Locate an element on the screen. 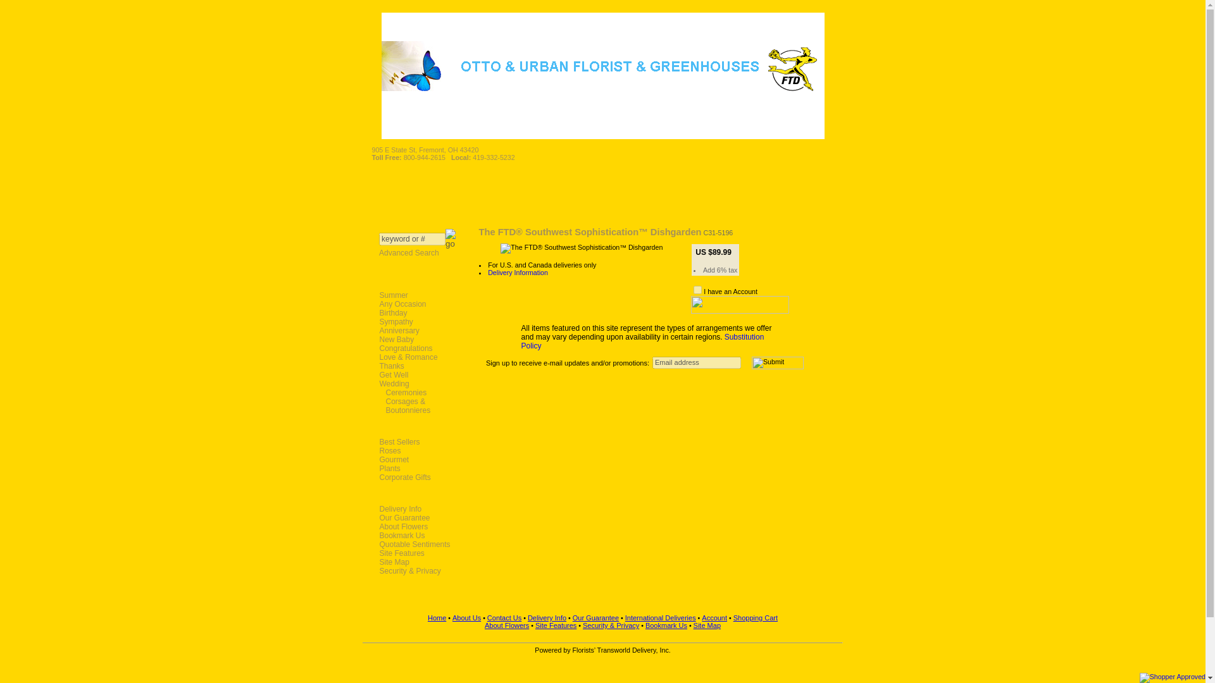 The height and width of the screenshot is (683, 1215). Our Guarantee is located at coordinates (418, 518).